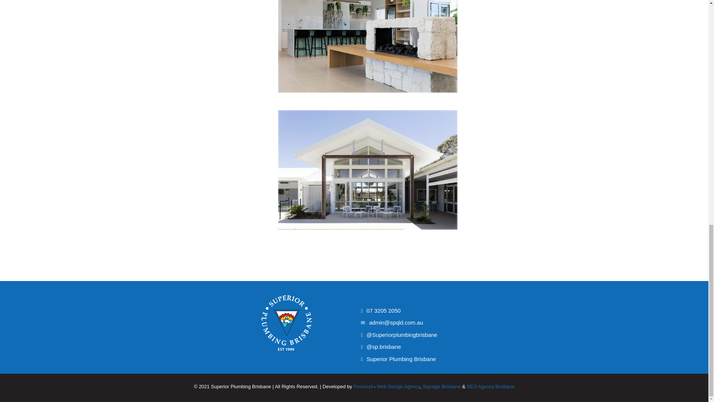  Describe the element at coordinates (441, 386) in the screenshot. I see `Signage Brisbane` at that location.